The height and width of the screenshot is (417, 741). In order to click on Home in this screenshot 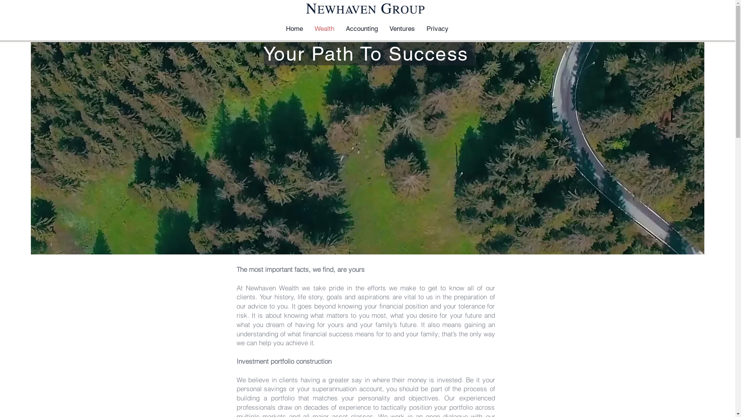, I will do `click(294, 29)`.